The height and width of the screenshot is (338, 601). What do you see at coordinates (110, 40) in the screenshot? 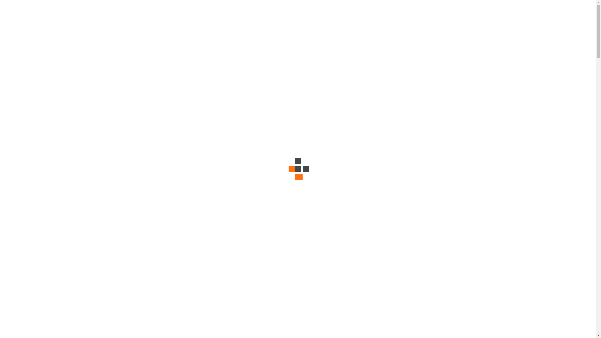
I see `PLANS` at bounding box center [110, 40].